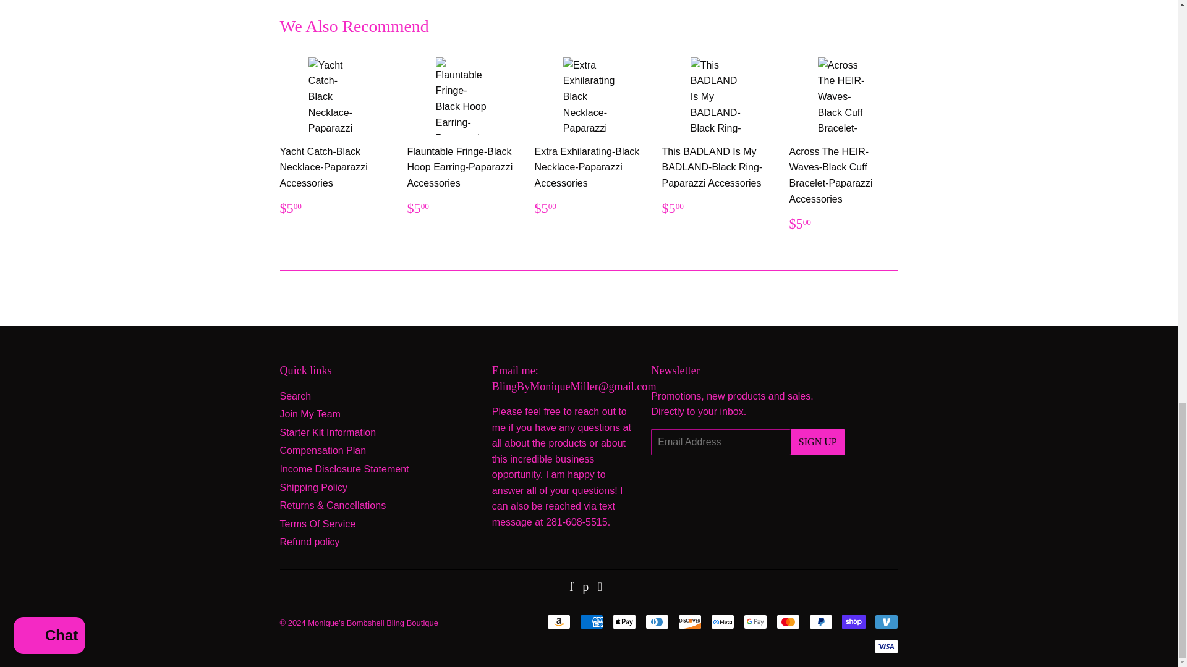  I want to click on Diners Club, so click(657, 621).